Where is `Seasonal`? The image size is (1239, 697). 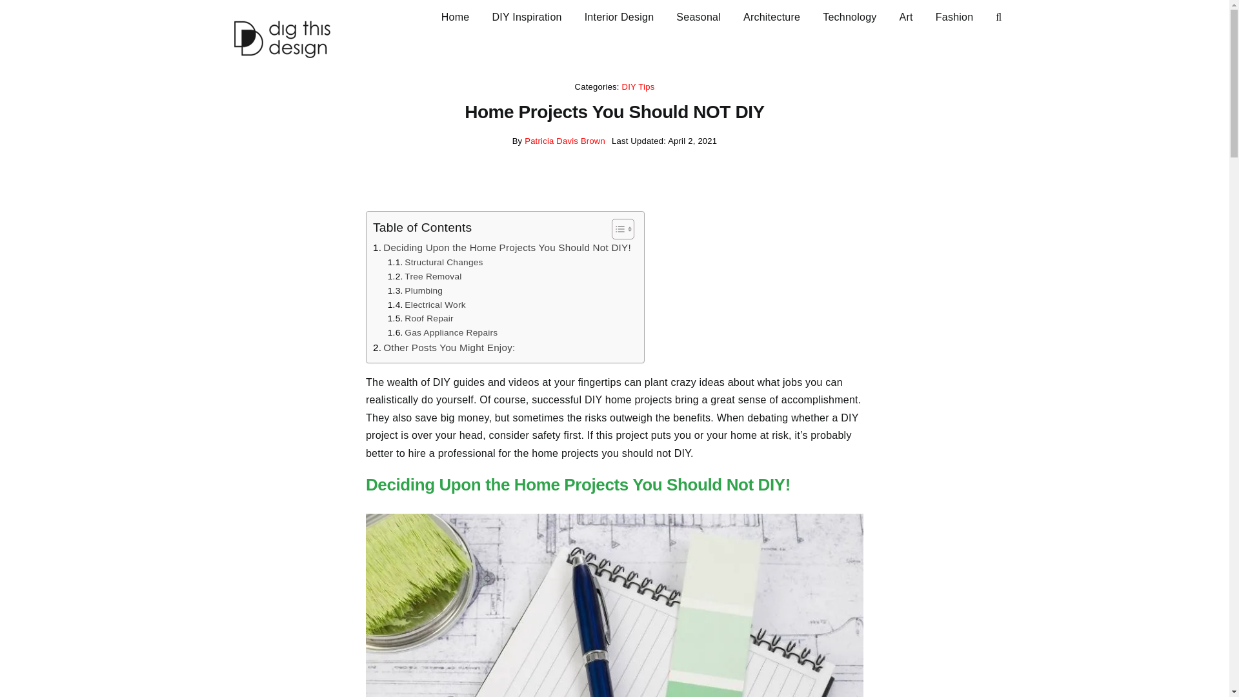 Seasonal is located at coordinates (698, 15).